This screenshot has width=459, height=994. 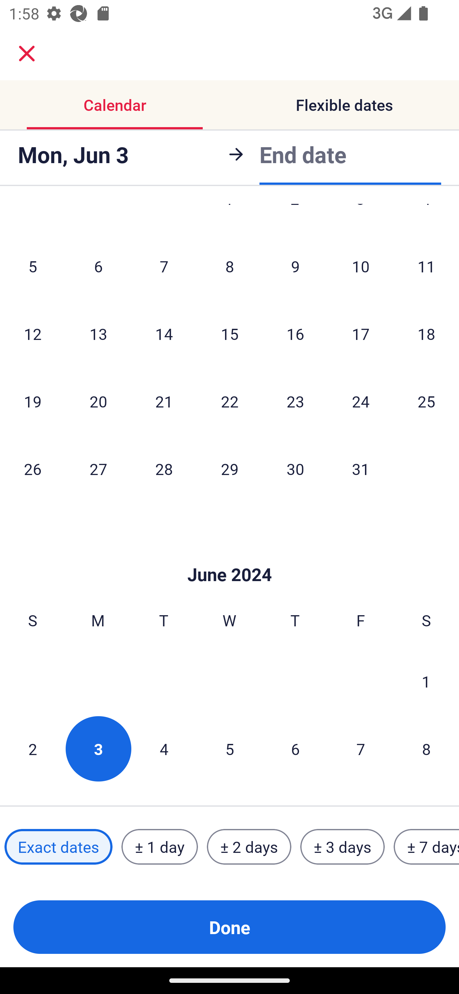 I want to click on 25 Saturday, May 25, 2024, so click(x=426, y=401).